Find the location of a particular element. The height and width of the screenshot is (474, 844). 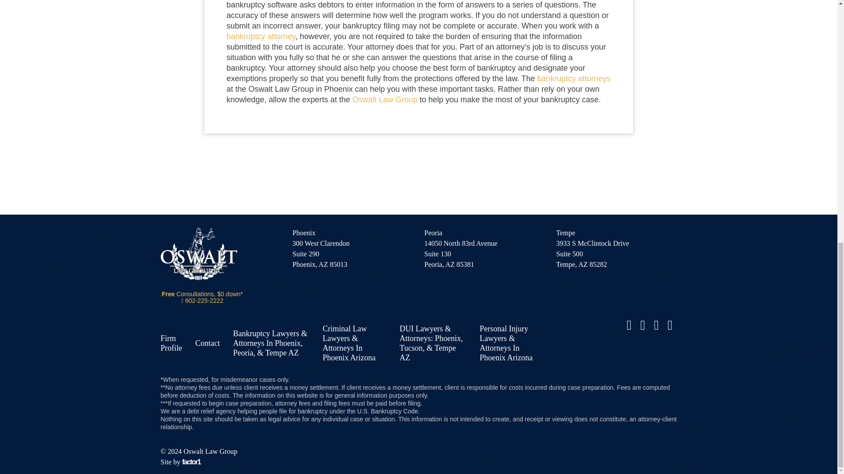

bankruptcy attorneys is located at coordinates (573, 78).